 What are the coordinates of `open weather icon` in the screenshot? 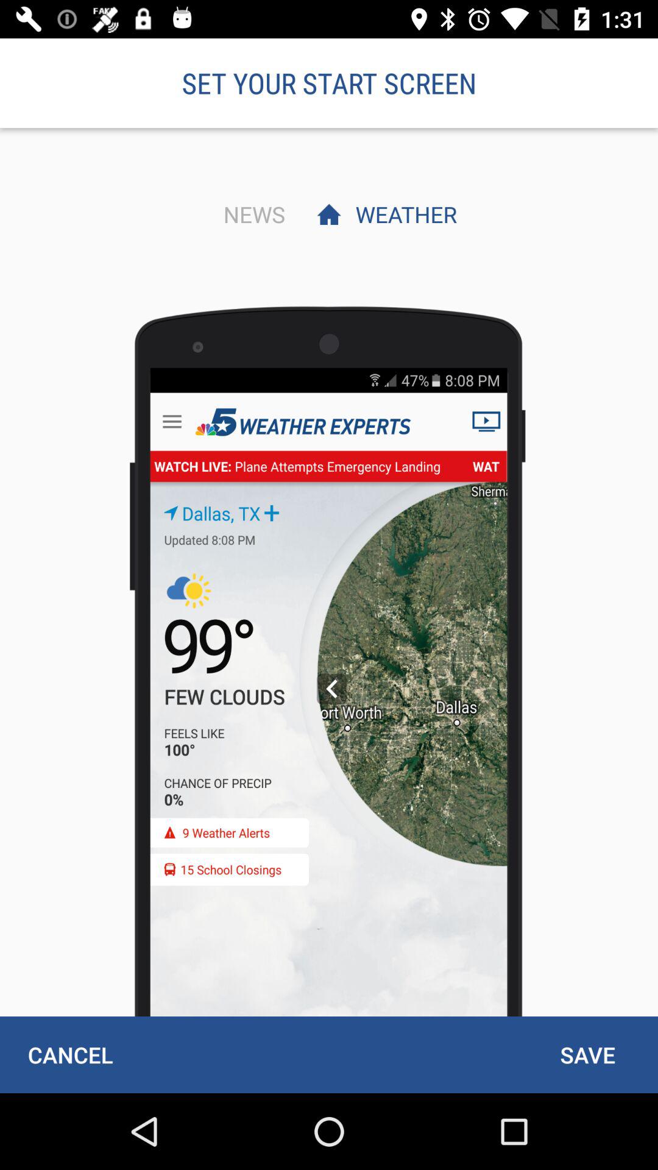 It's located at (403, 214).